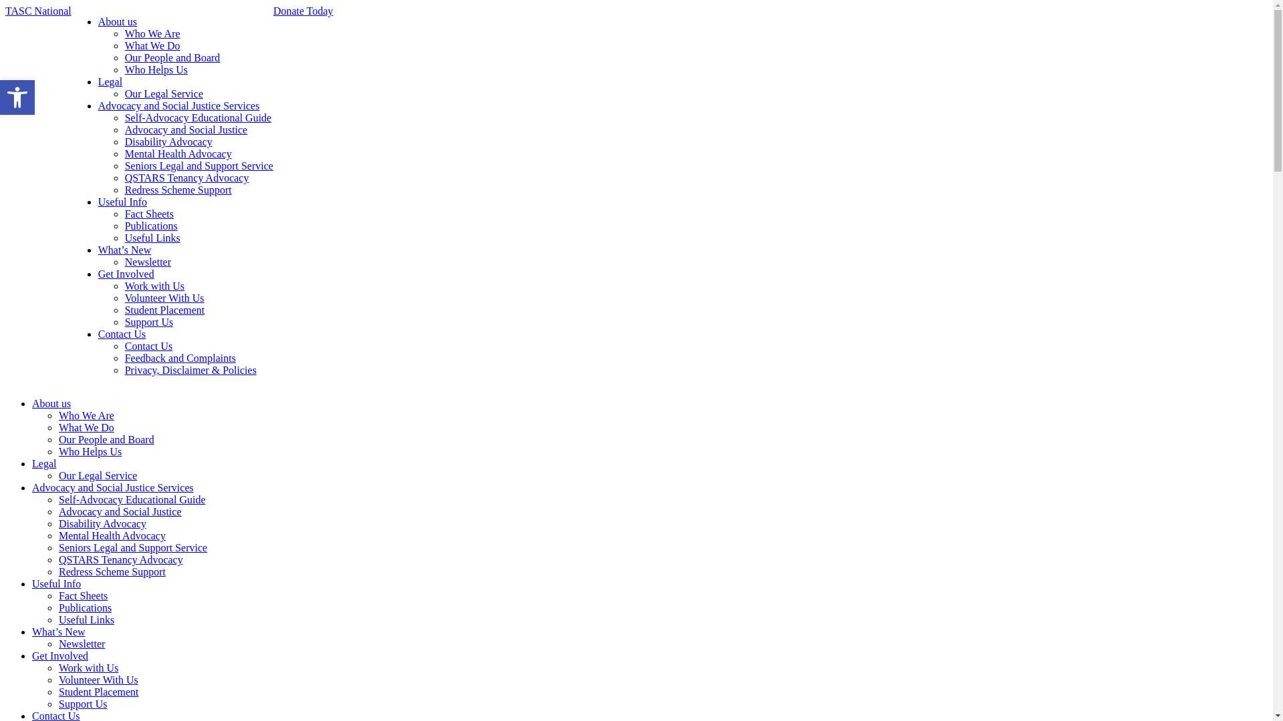 This screenshot has height=721, width=1283. Describe the element at coordinates (155, 286) in the screenshot. I see `Work with Us` at that location.